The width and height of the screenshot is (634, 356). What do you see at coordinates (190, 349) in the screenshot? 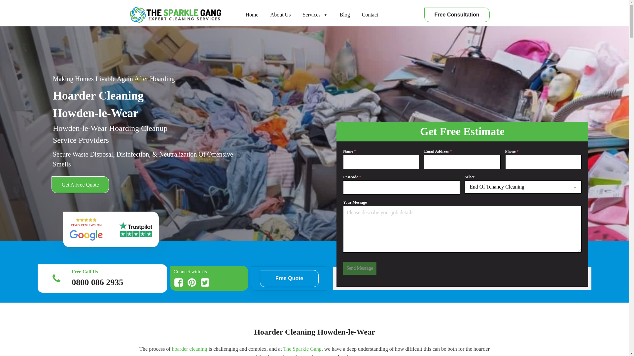
I see `hoarder cleaning` at bounding box center [190, 349].